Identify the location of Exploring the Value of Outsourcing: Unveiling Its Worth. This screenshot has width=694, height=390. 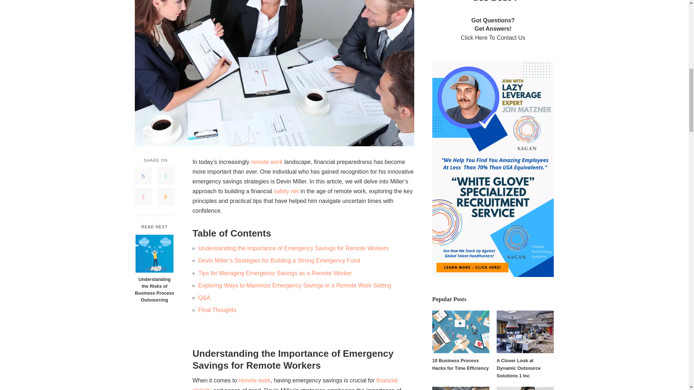
(294, 383).